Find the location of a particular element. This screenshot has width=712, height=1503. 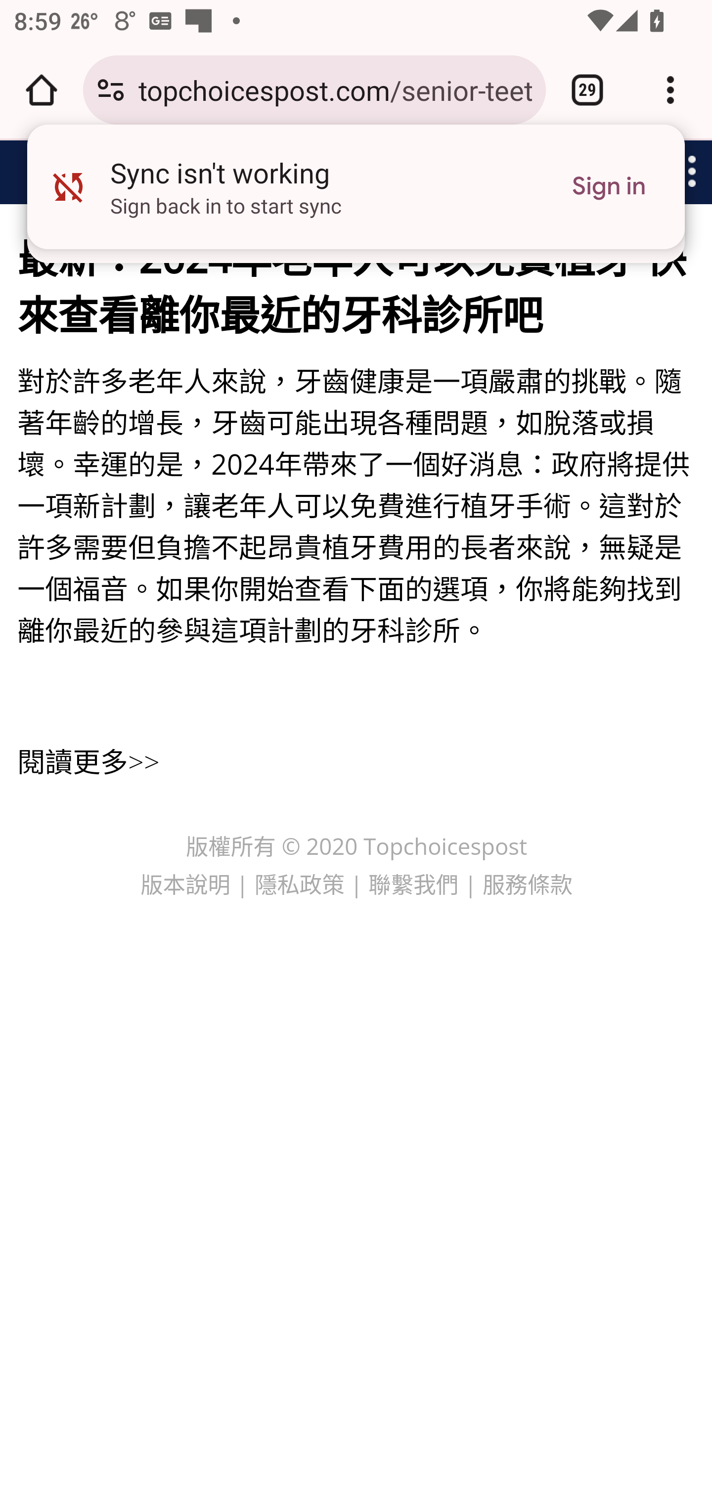

Customize and control Google Chrome is located at coordinates (670, 90).